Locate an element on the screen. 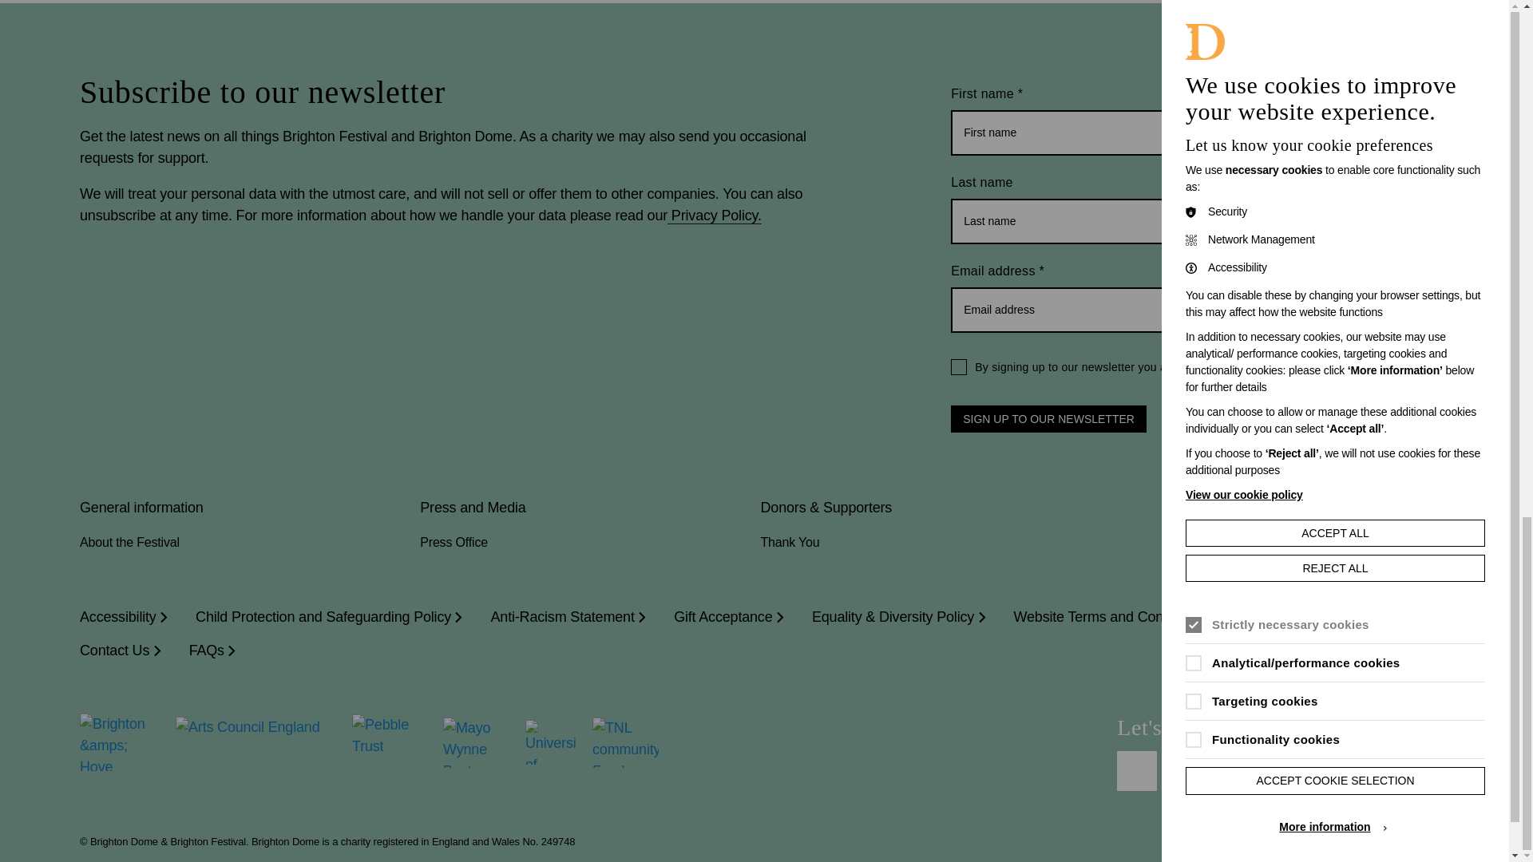 The width and height of the screenshot is (1533, 862). LinkedIn is located at coordinates (1232, 771).